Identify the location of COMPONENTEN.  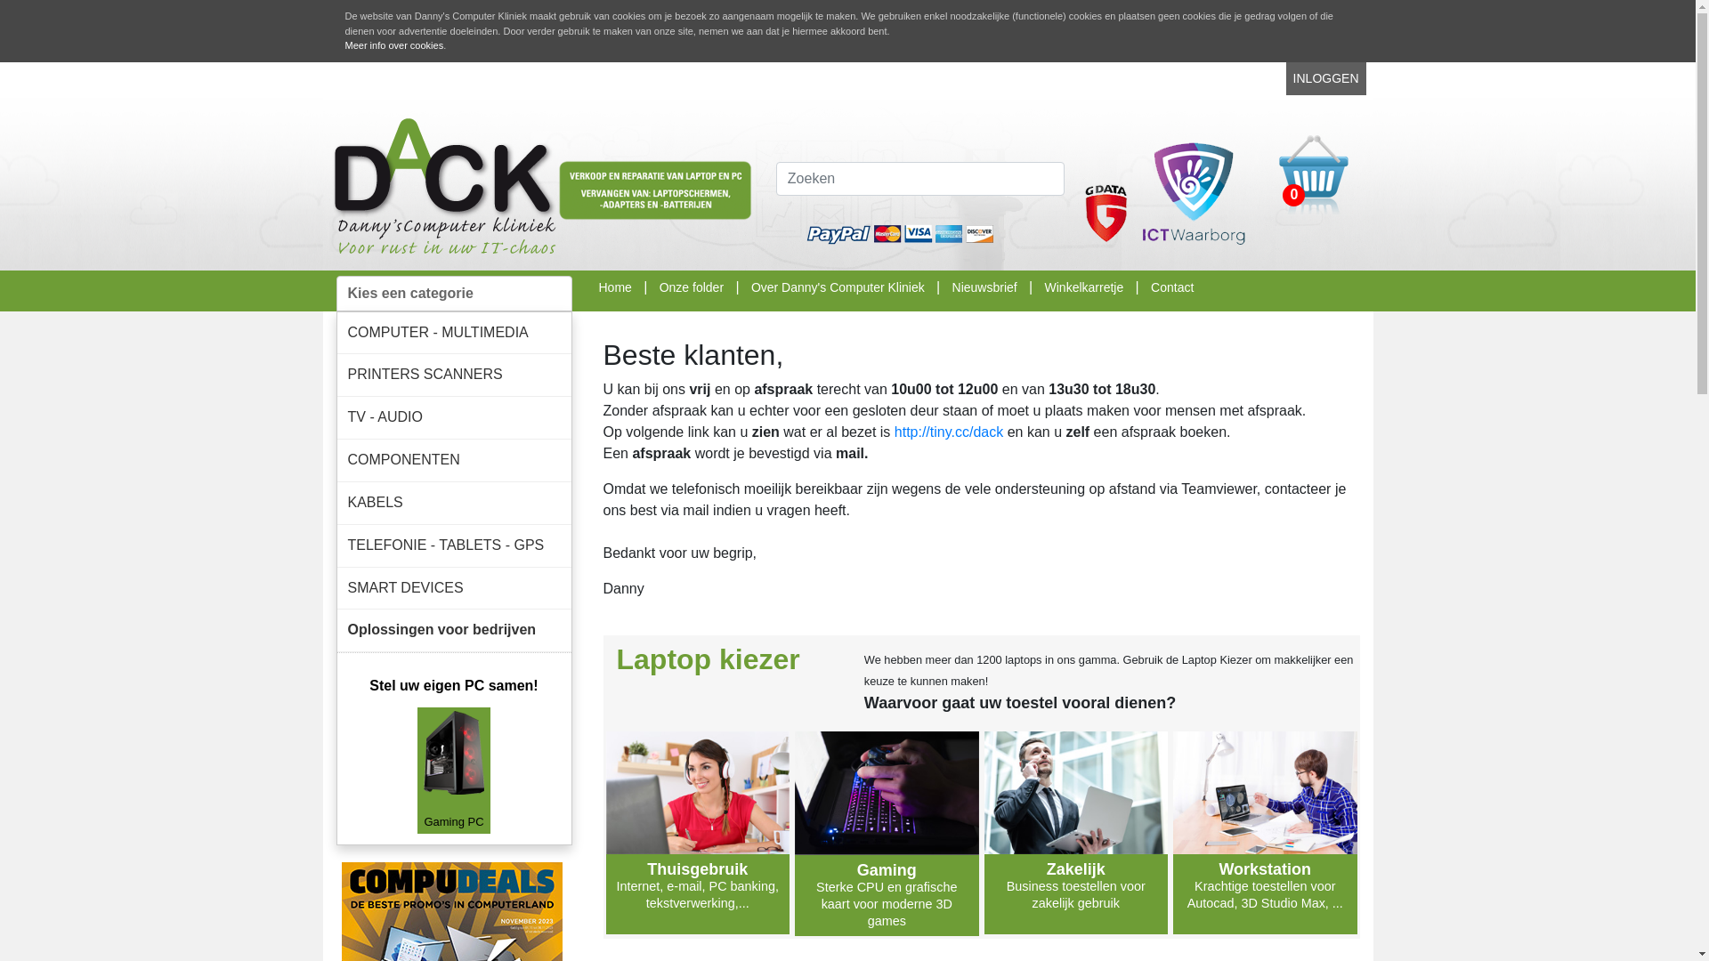
(454, 461).